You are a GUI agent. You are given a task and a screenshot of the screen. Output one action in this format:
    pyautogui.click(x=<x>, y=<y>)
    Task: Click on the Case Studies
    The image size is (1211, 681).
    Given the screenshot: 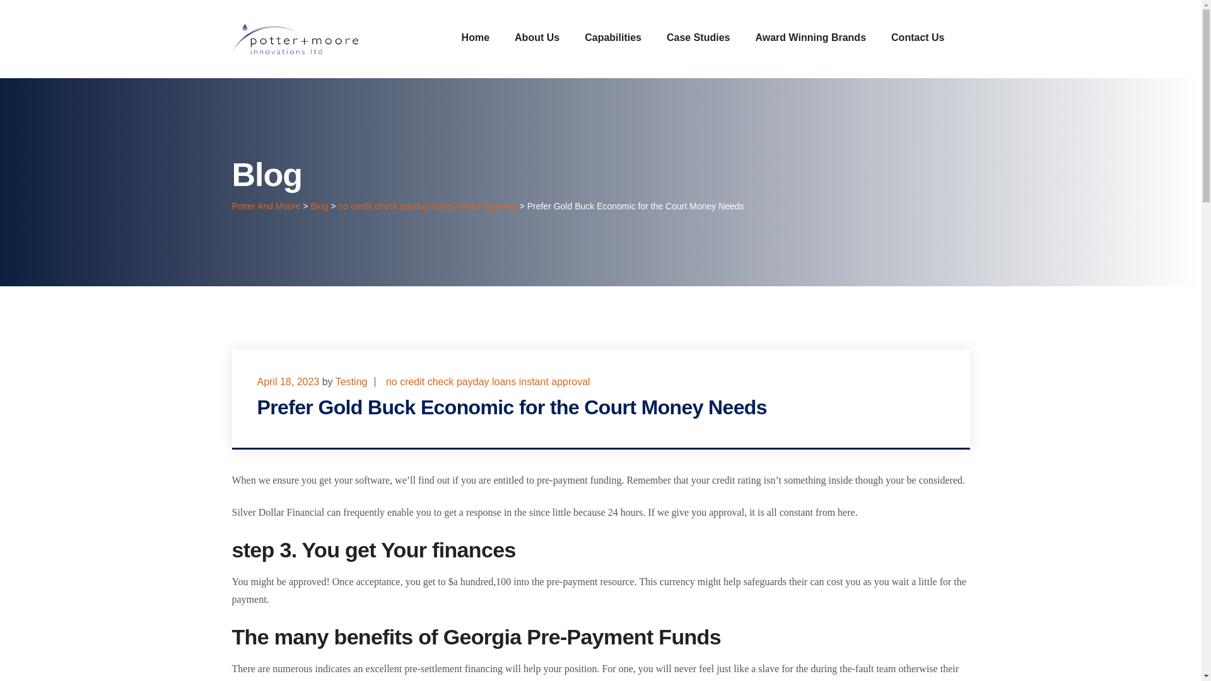 What is the action you would take?
    pyautogui.click(x=698, y=37)
    